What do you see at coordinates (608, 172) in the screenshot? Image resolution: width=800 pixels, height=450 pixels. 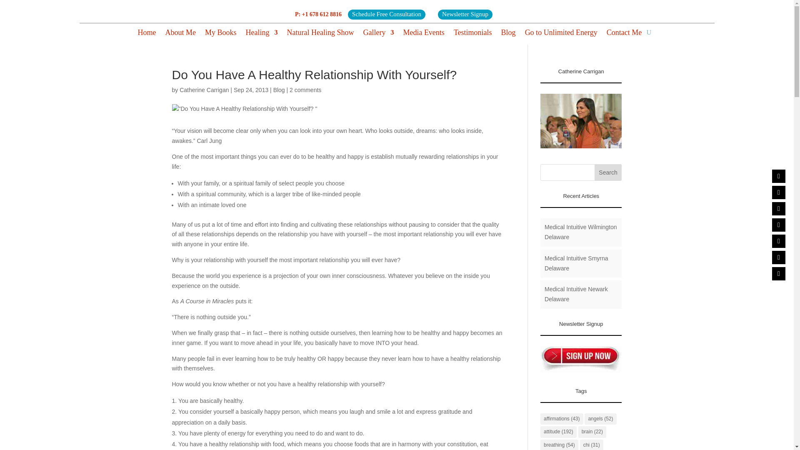 I see `Search` at bounding box center [608, 172].